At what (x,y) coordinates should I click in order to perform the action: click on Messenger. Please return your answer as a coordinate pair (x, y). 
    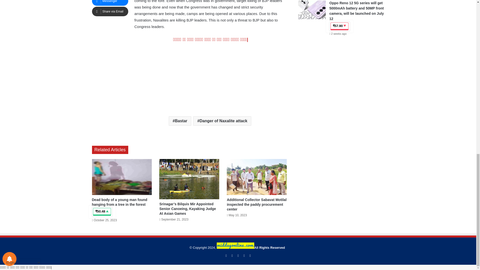
    Looking at the image, I should click on (110, 3).